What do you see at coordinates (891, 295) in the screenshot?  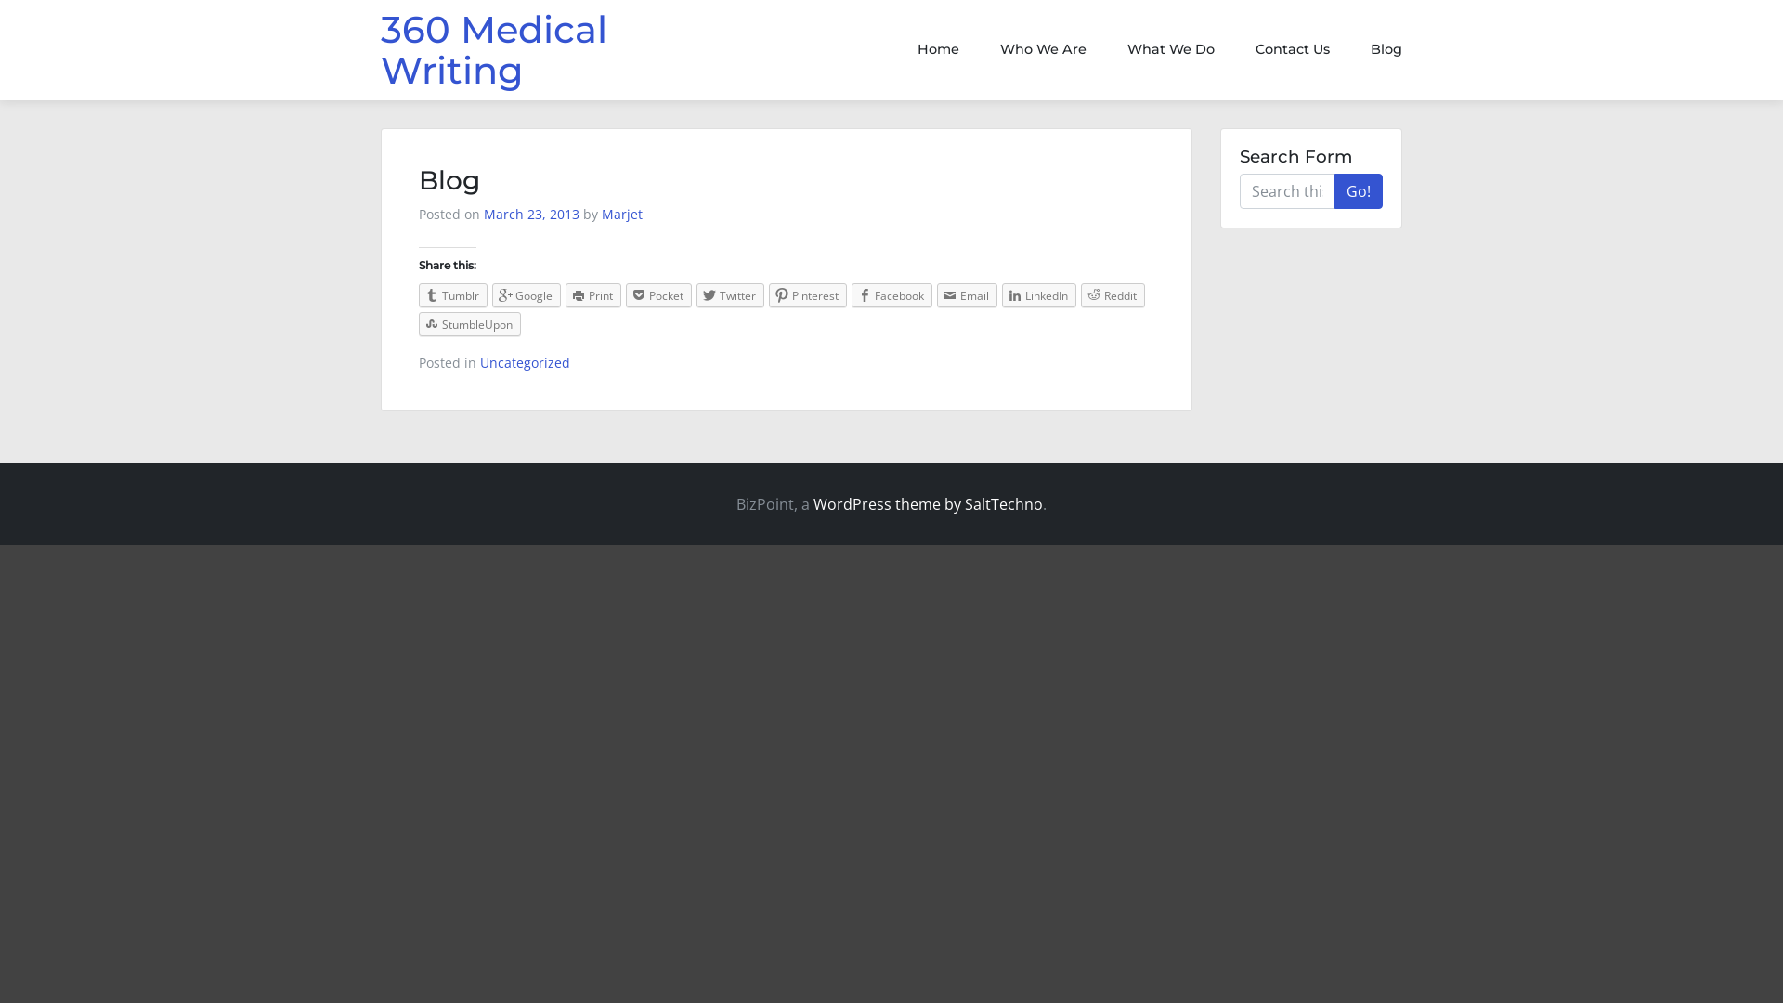 I see `Facebook` at bounding box center [891, 295].